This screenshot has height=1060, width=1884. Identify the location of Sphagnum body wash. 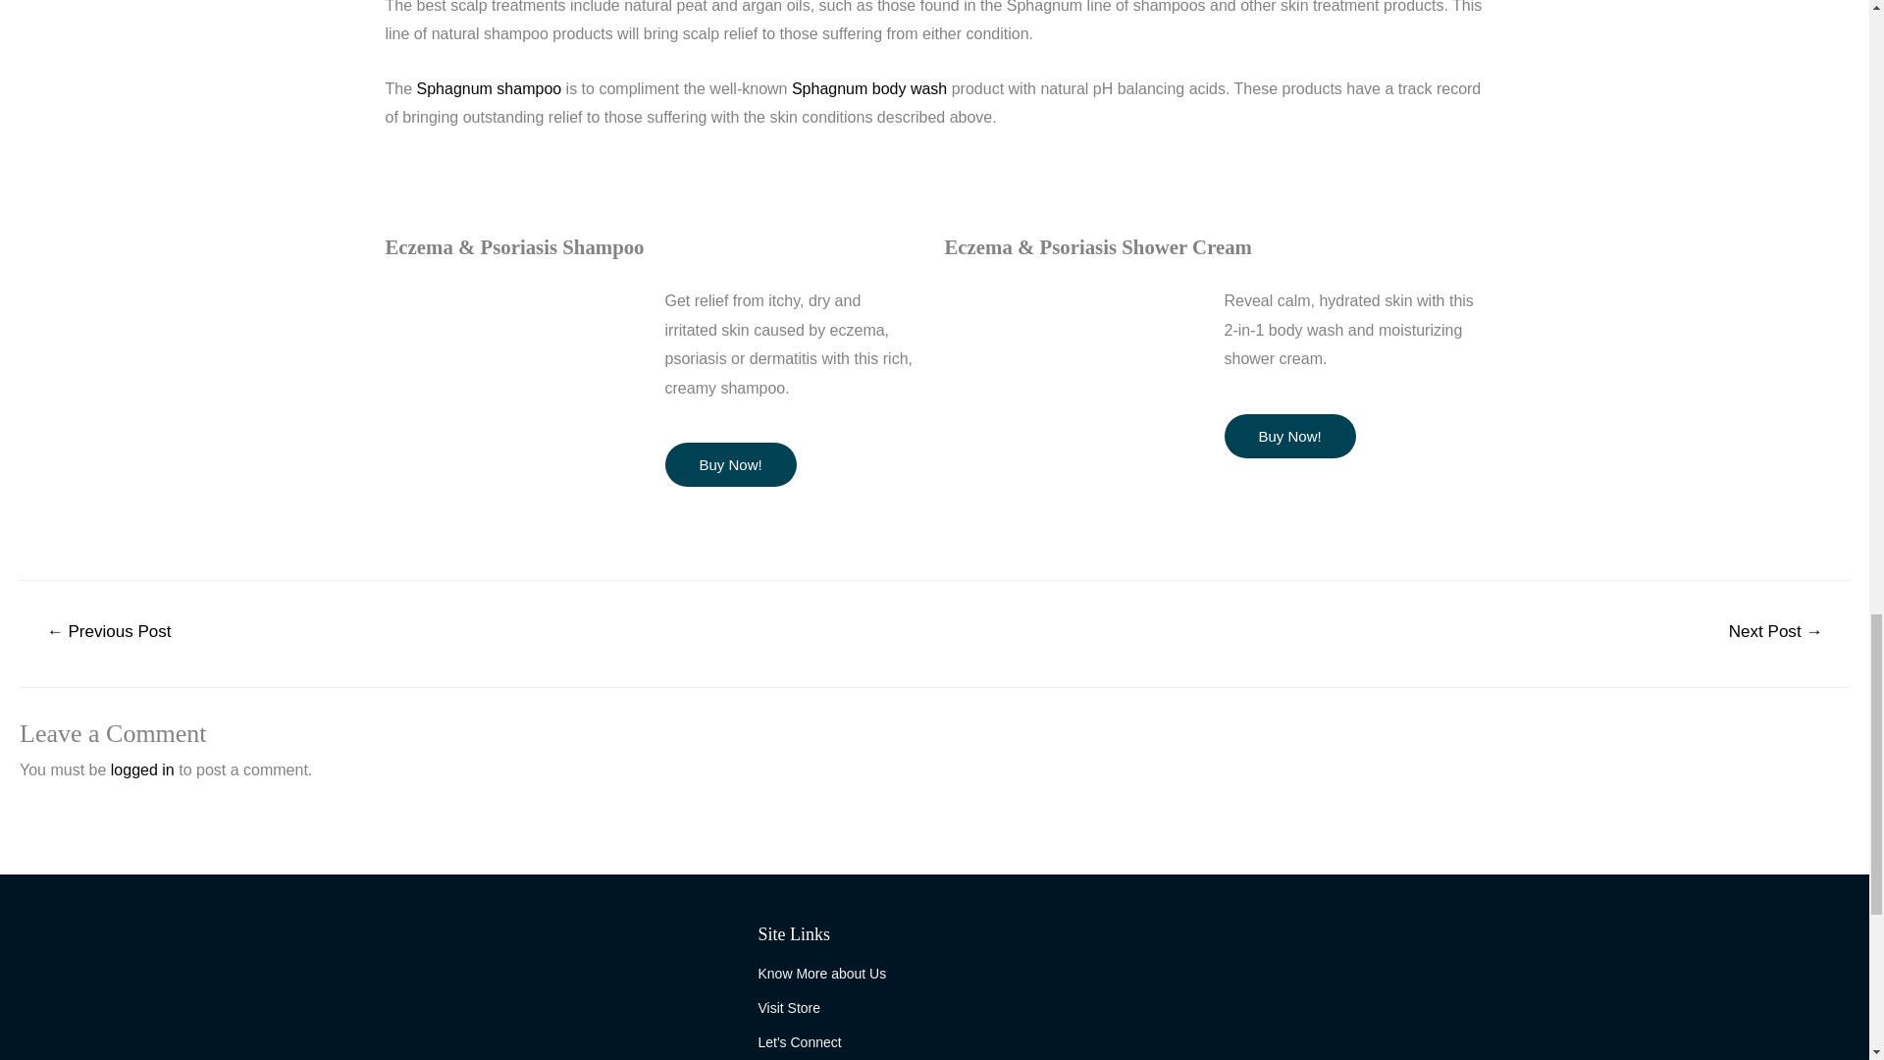
(869, 88).